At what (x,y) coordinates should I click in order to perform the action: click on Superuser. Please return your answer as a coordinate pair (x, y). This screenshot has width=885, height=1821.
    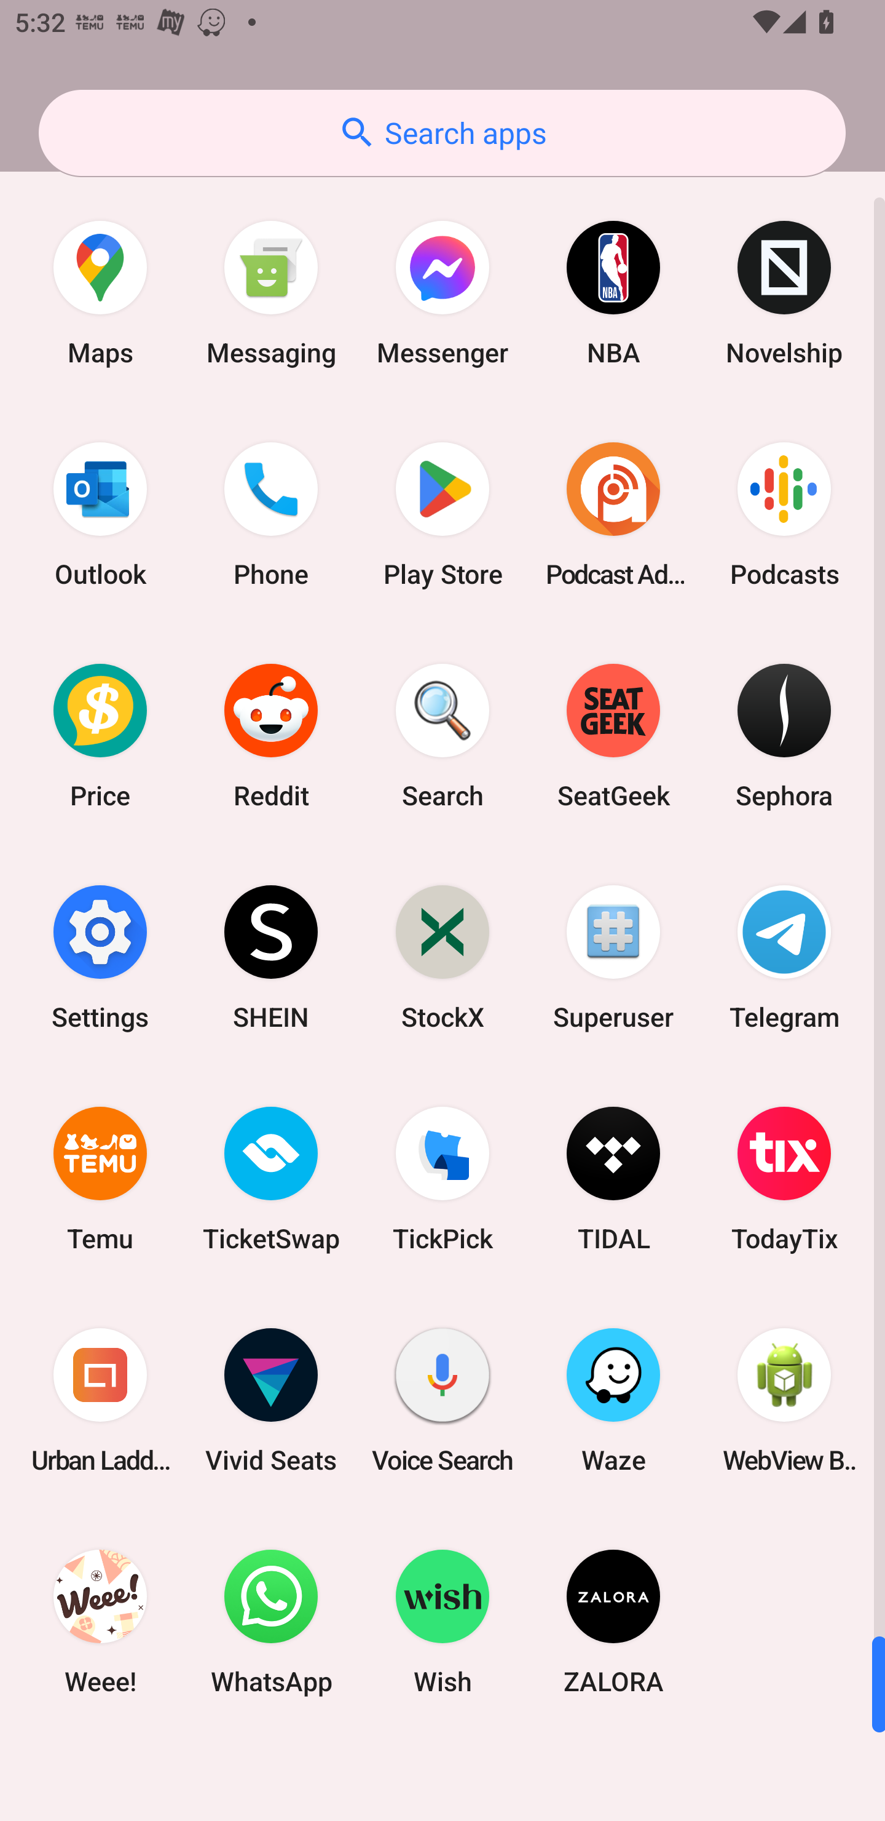
    Looking at the image, I should click on (613, 957).